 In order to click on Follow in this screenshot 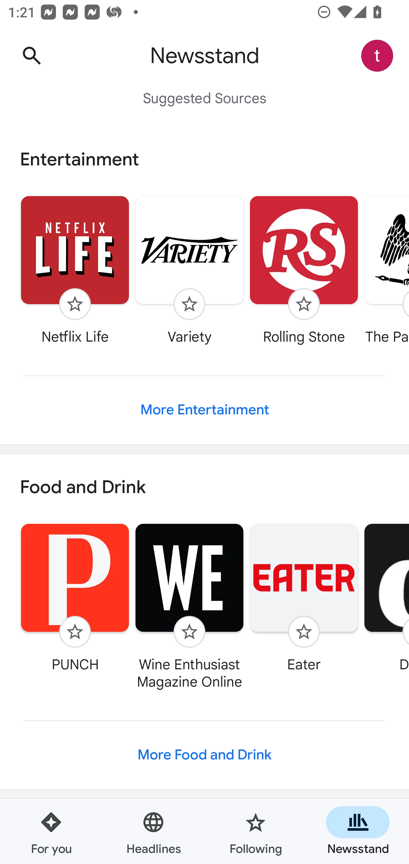, I will do `click(304, 304)`.